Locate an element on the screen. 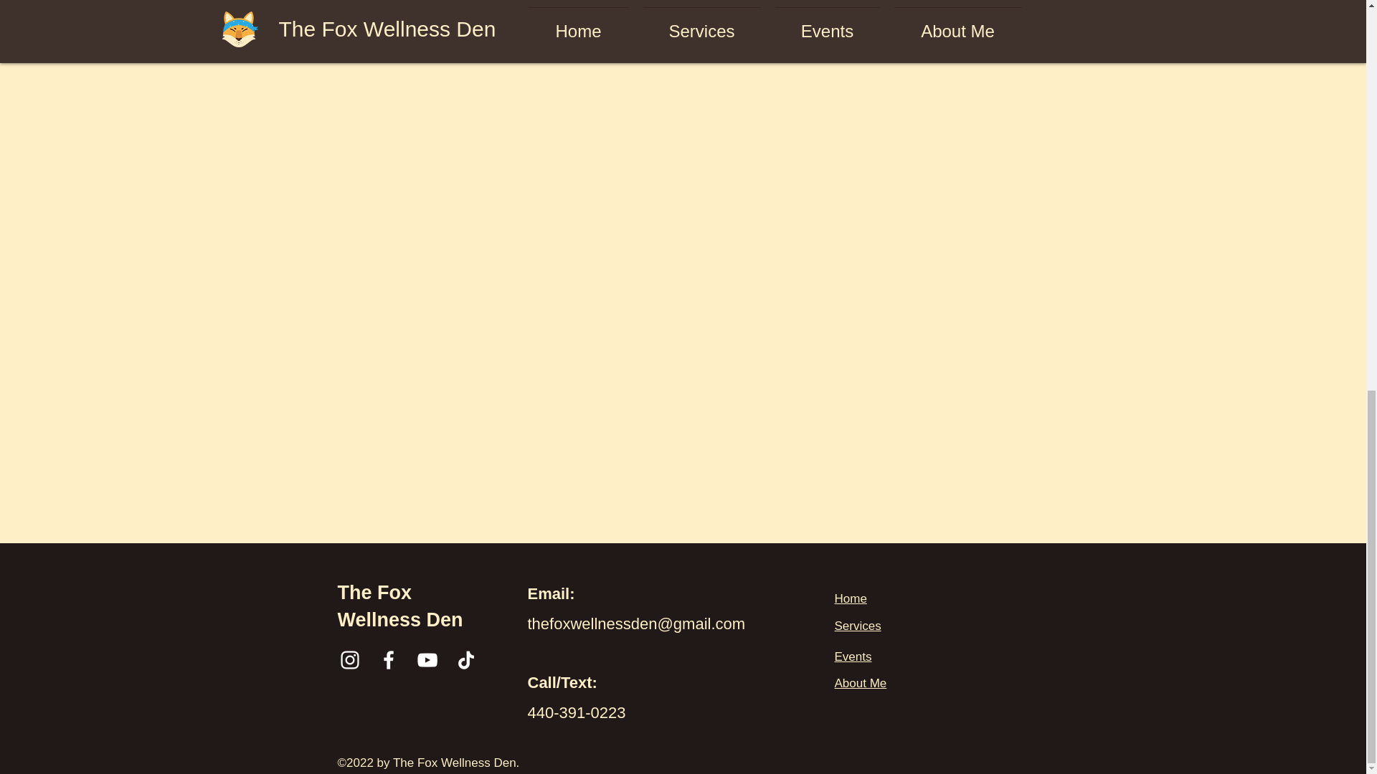  Home is located at coordinates (851, 598).